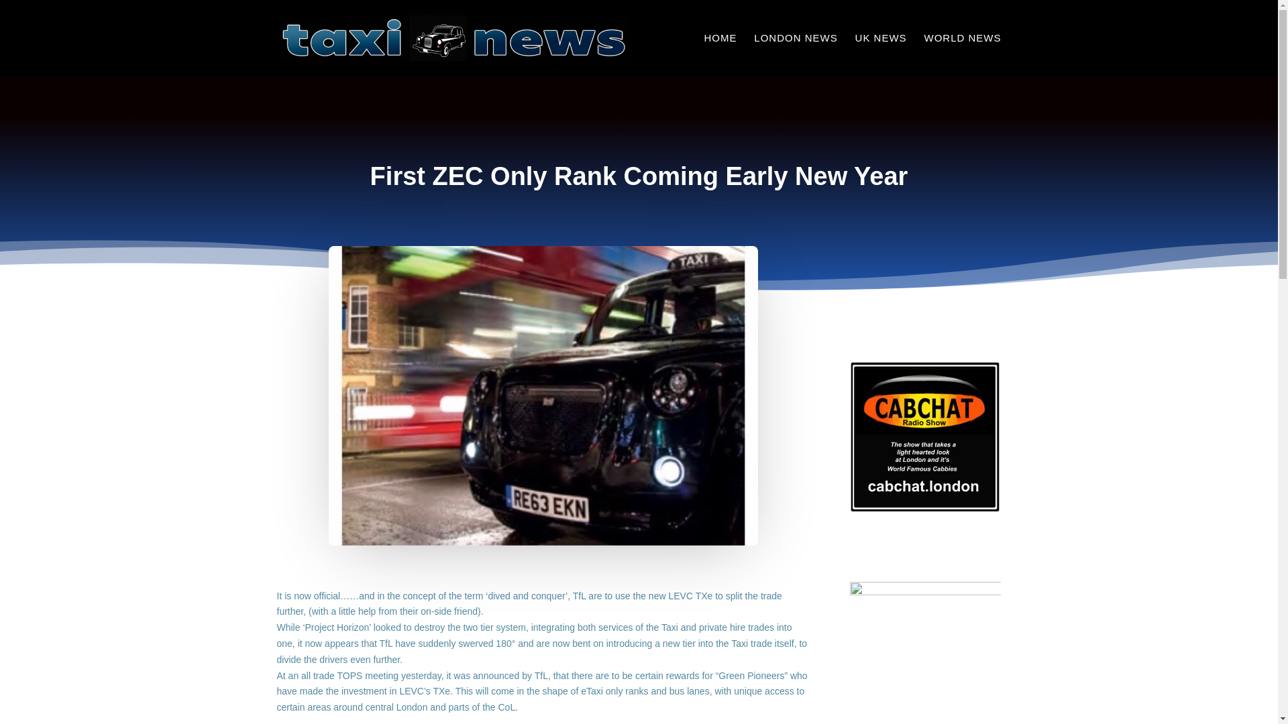 The image size is (1288, 724). I want to click on UK NEWS, so click(880, 55).